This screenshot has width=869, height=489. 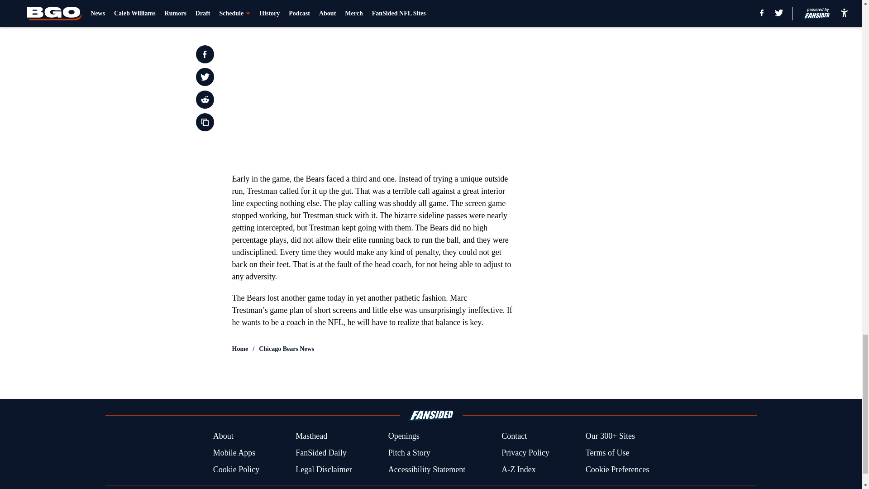 I want to click on Home, so click(x=240, y=349).